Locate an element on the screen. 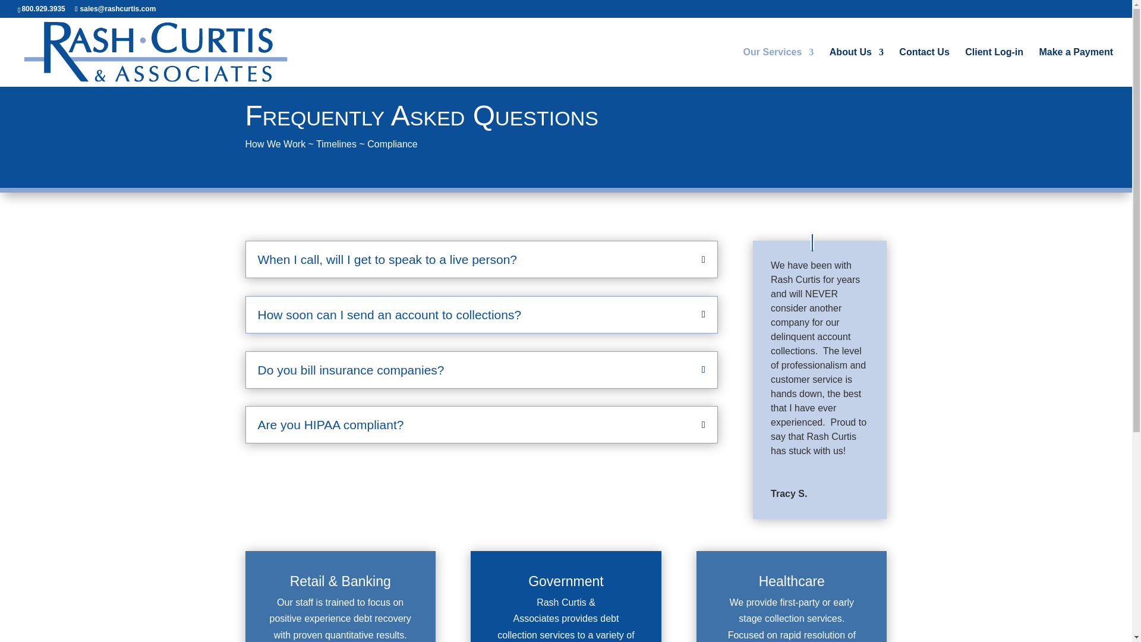 The image size is (1141, 642). Our Services is located at coordinates (778, 67).